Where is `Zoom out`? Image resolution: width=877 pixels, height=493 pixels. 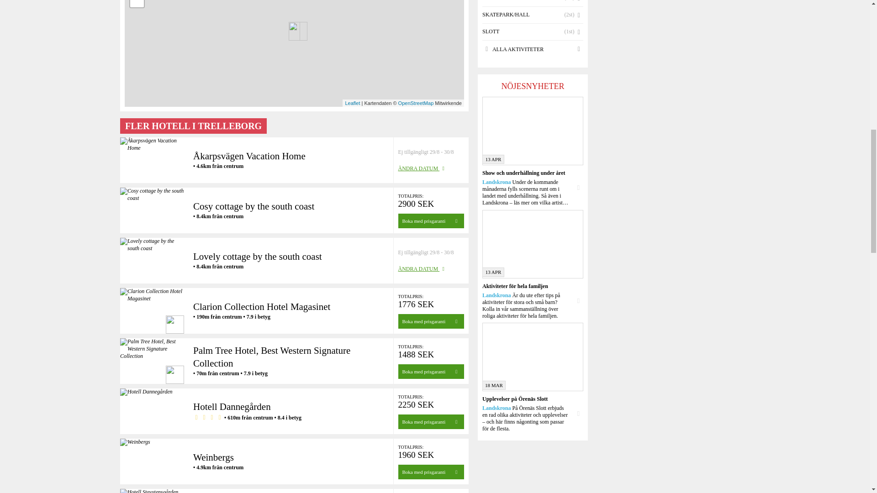 Zoom out is located at coordinates (137, 4).